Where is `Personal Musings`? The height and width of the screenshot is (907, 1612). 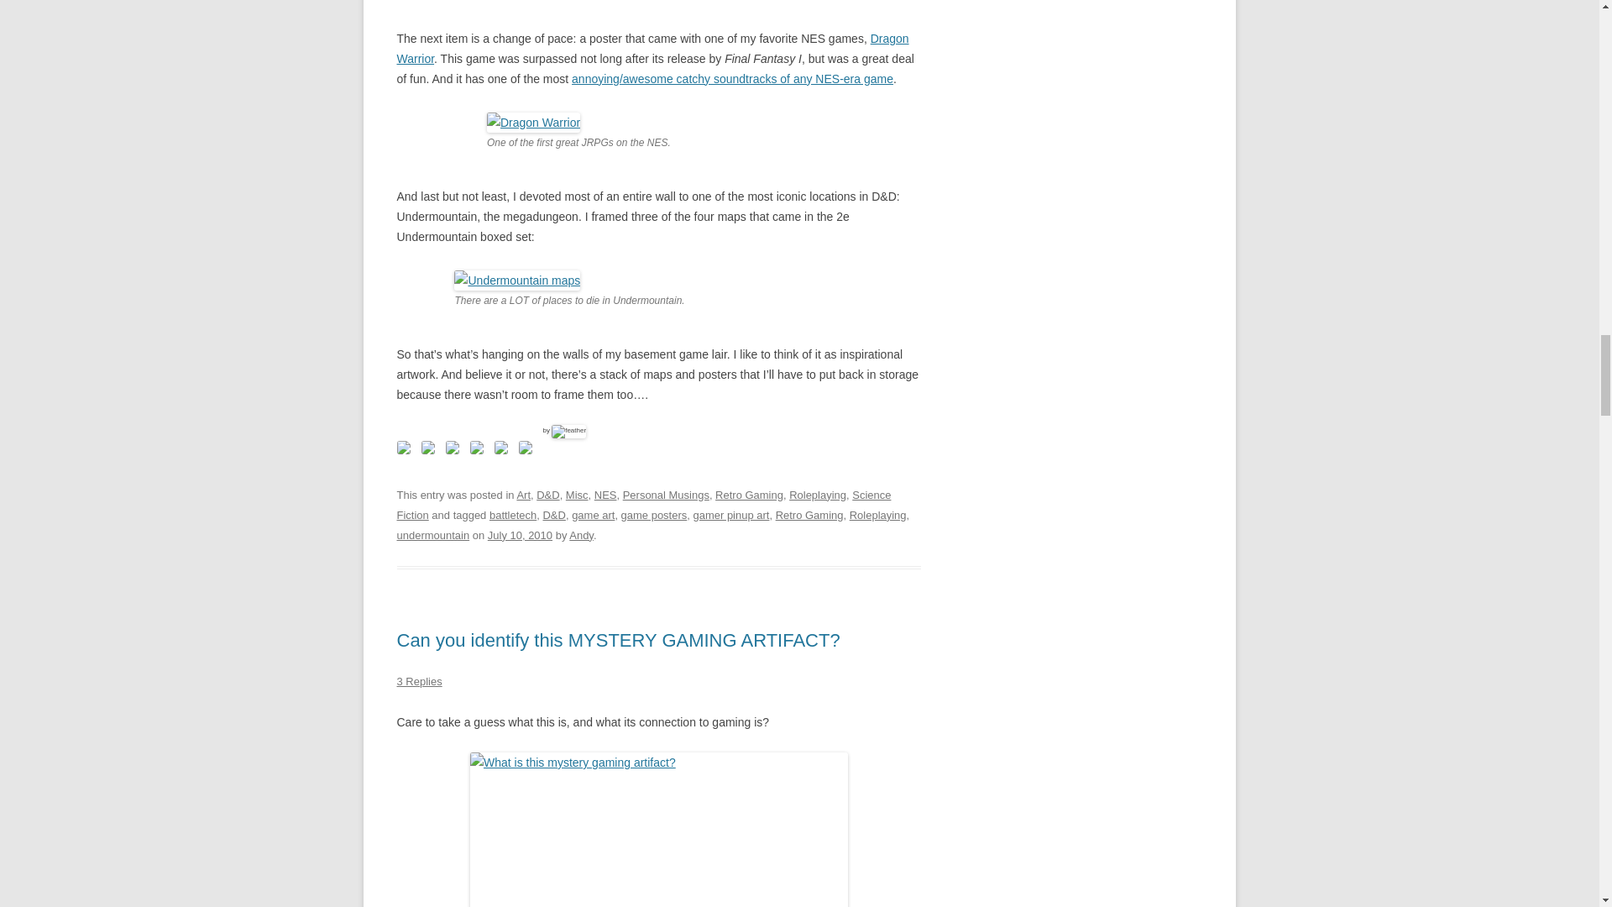 Personal Musings is located at coordinates (665, 495).